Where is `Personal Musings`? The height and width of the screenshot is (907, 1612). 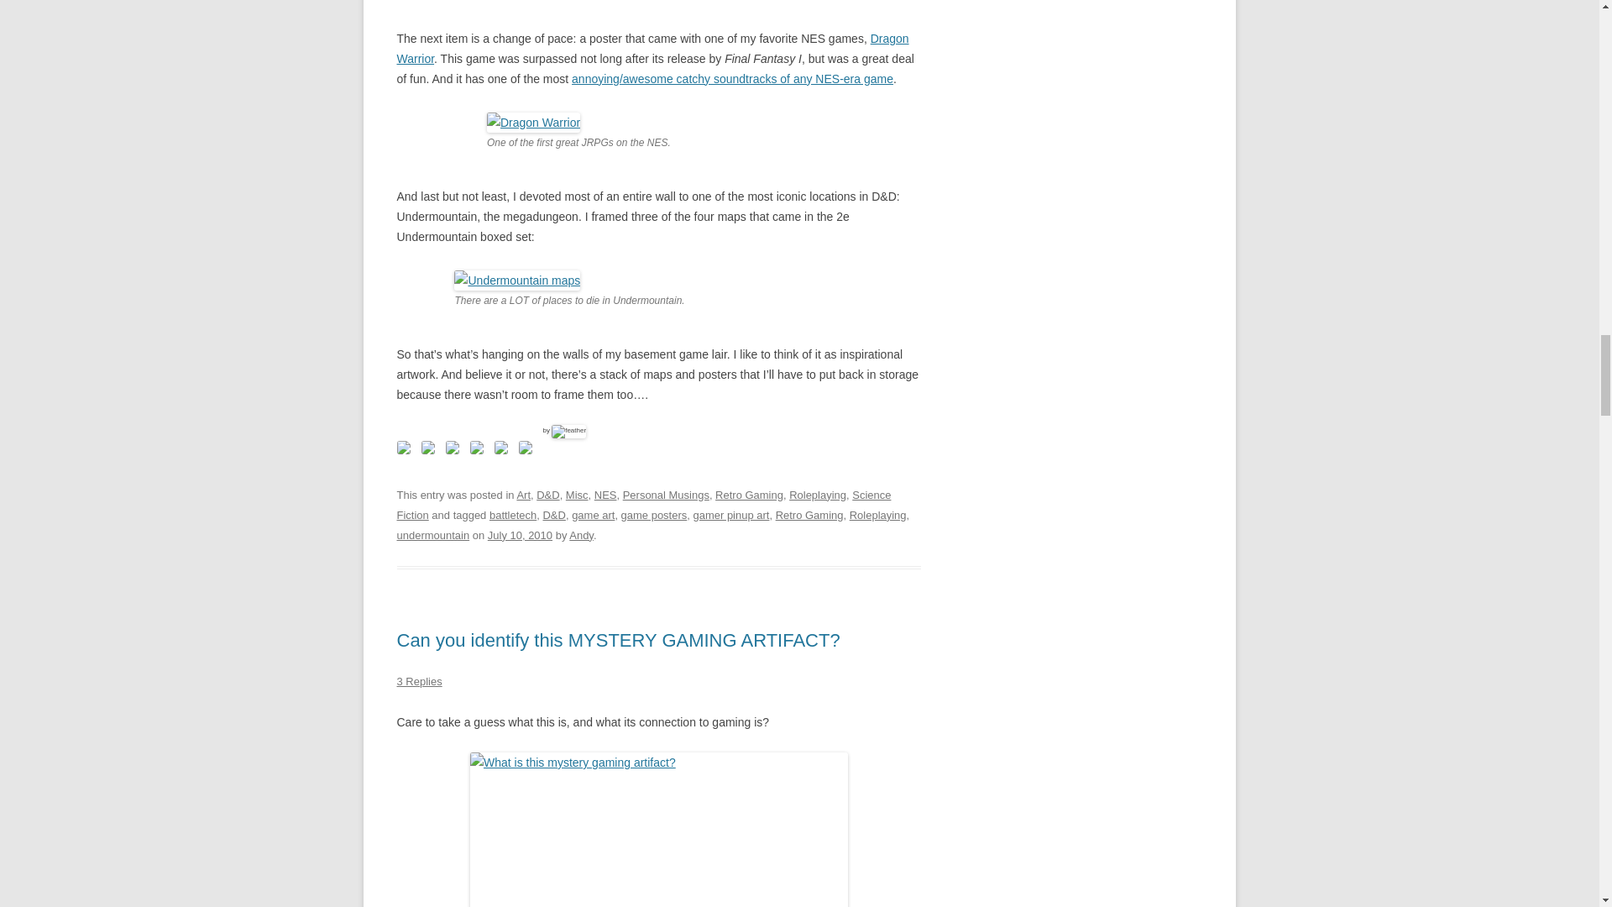 Personal Musings is located at coordinates (665, 495).